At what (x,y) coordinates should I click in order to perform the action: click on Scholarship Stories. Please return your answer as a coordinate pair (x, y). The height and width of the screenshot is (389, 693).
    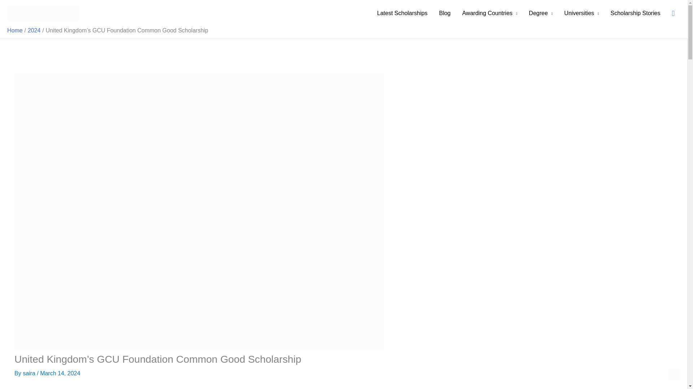
    Looking at the image, I should click on (635, 13).